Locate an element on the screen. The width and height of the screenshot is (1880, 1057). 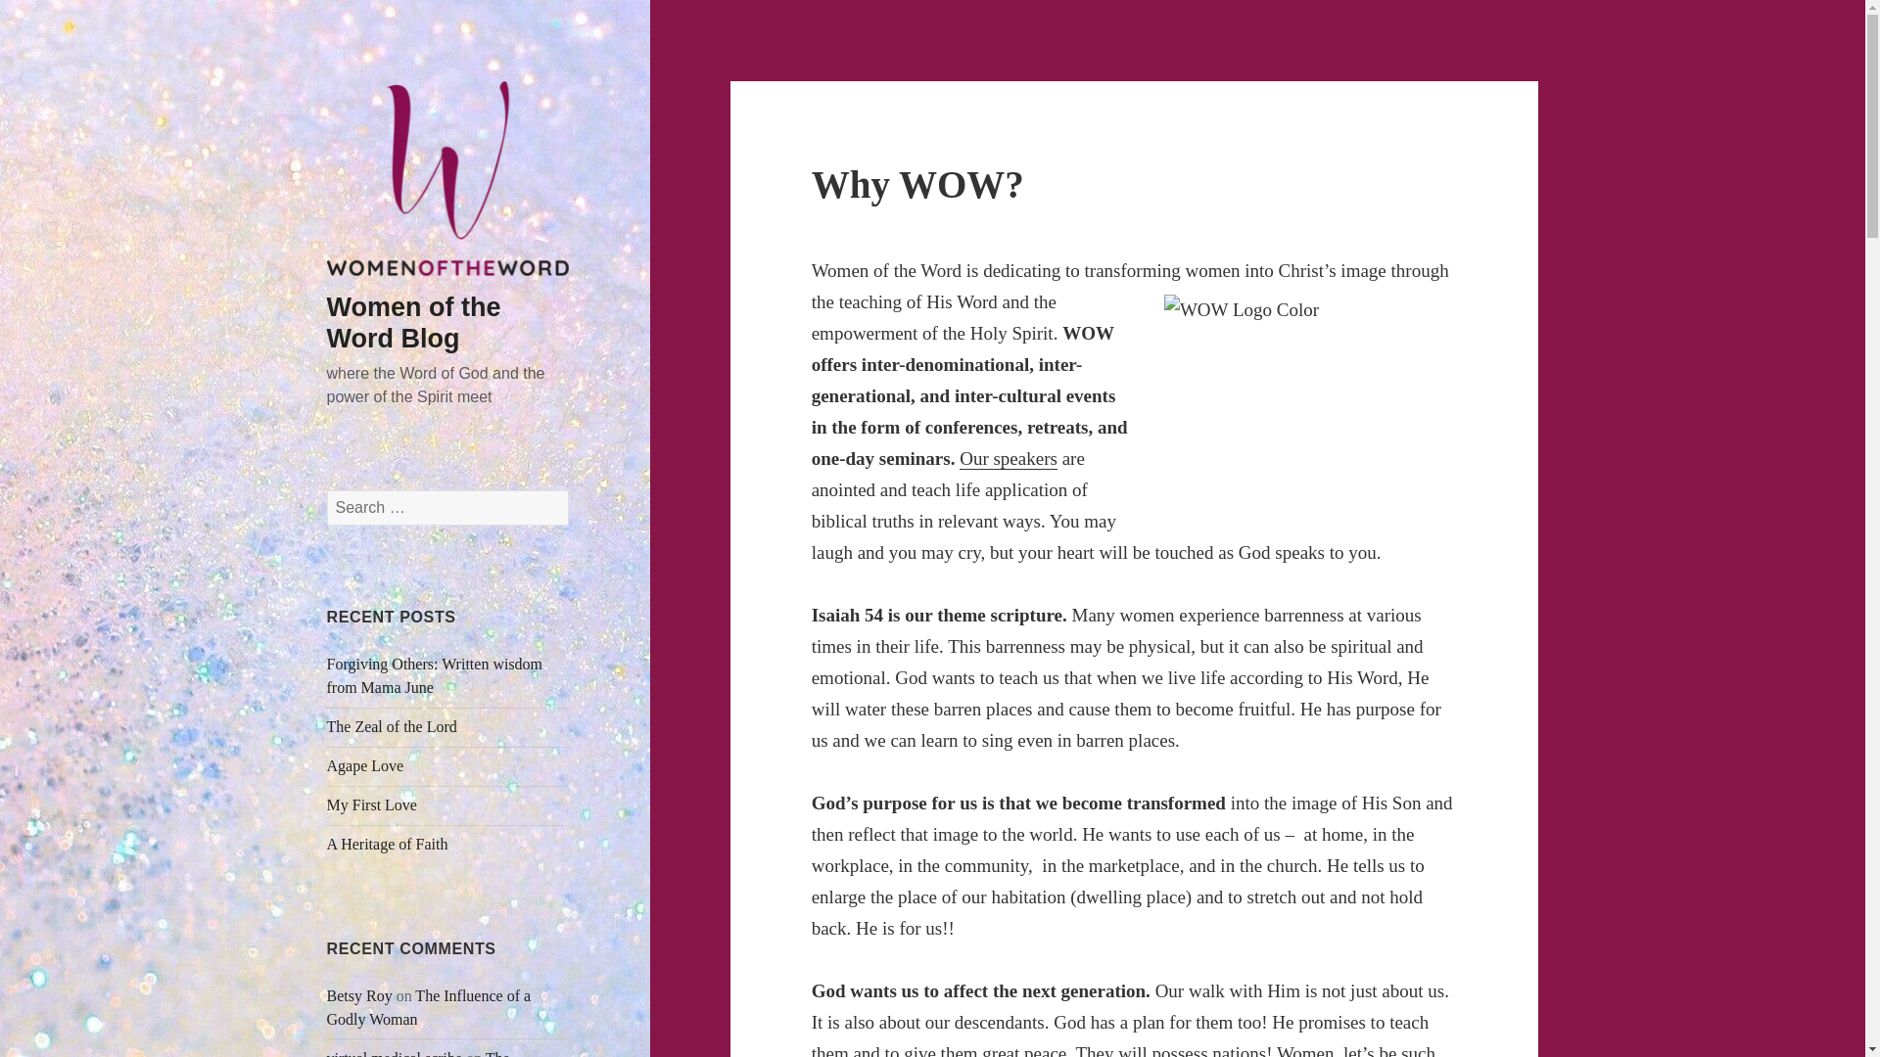
The Influence of a Godly Woman is located at coordinates (429, 1006).